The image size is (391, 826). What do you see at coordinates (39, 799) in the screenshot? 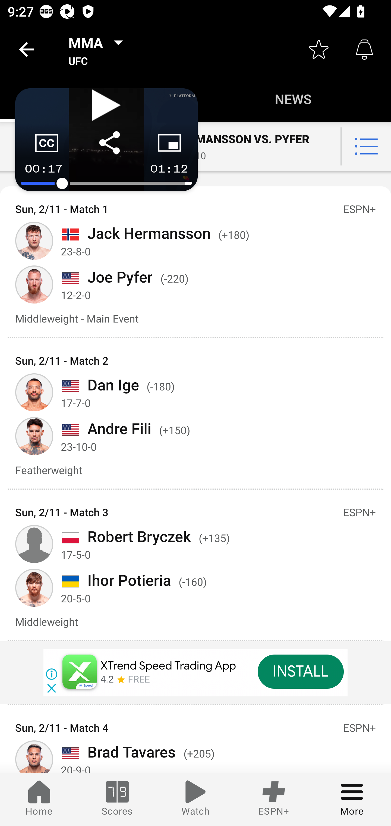
I see `Home` at bounding box center [39, 799].